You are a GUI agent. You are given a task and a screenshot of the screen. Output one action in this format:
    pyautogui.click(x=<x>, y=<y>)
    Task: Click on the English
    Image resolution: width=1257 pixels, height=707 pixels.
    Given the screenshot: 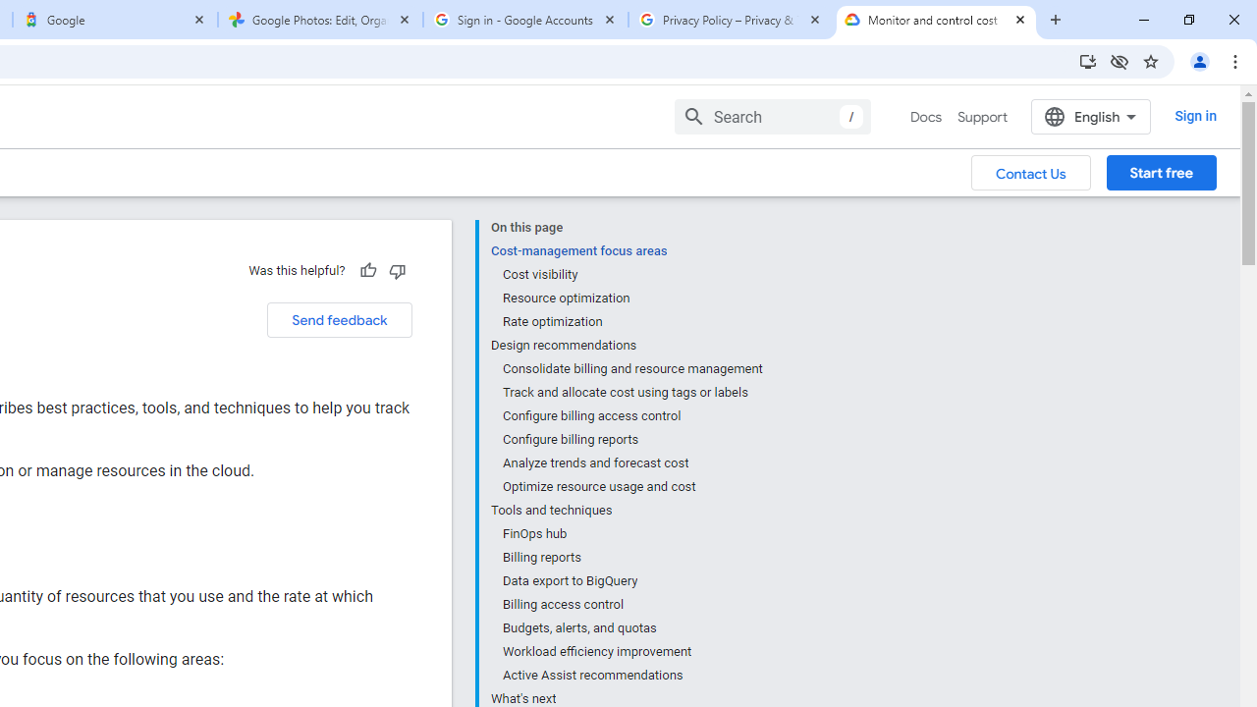 What is the action you would take?
    pyautogui.click(x=1090, y=116)
    